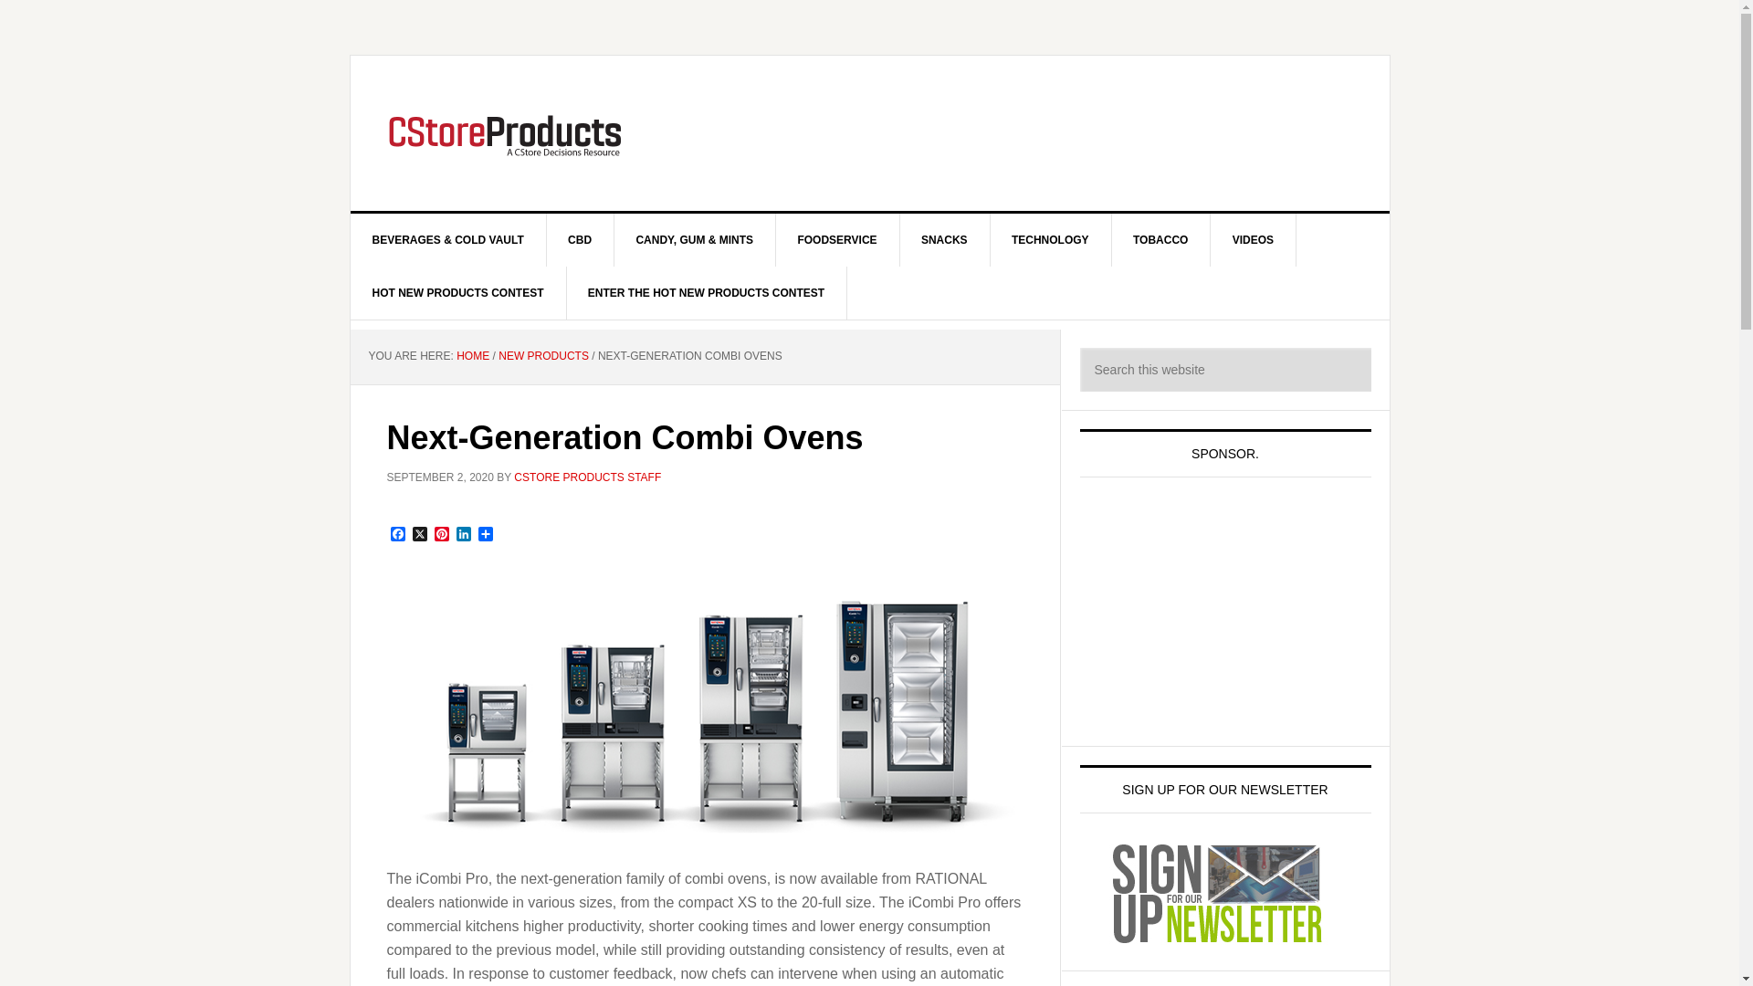  I want to click on CSTORE PRODUCTS STAFF, so click(586, 477).